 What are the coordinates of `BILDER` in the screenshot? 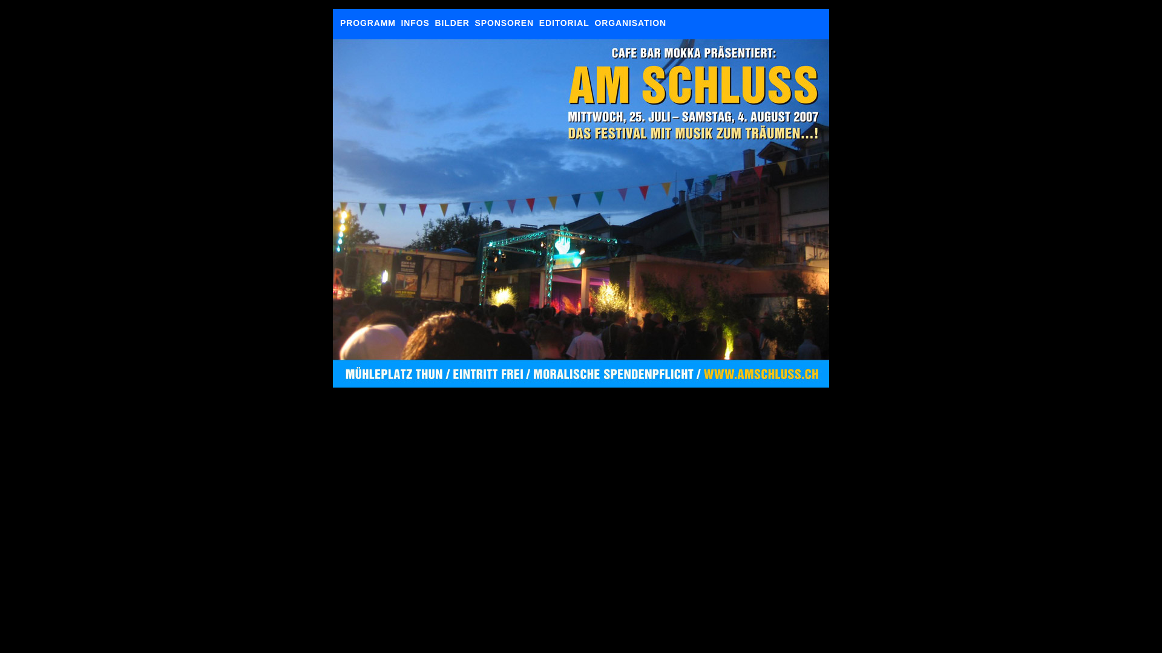 It's located at (451, 23).